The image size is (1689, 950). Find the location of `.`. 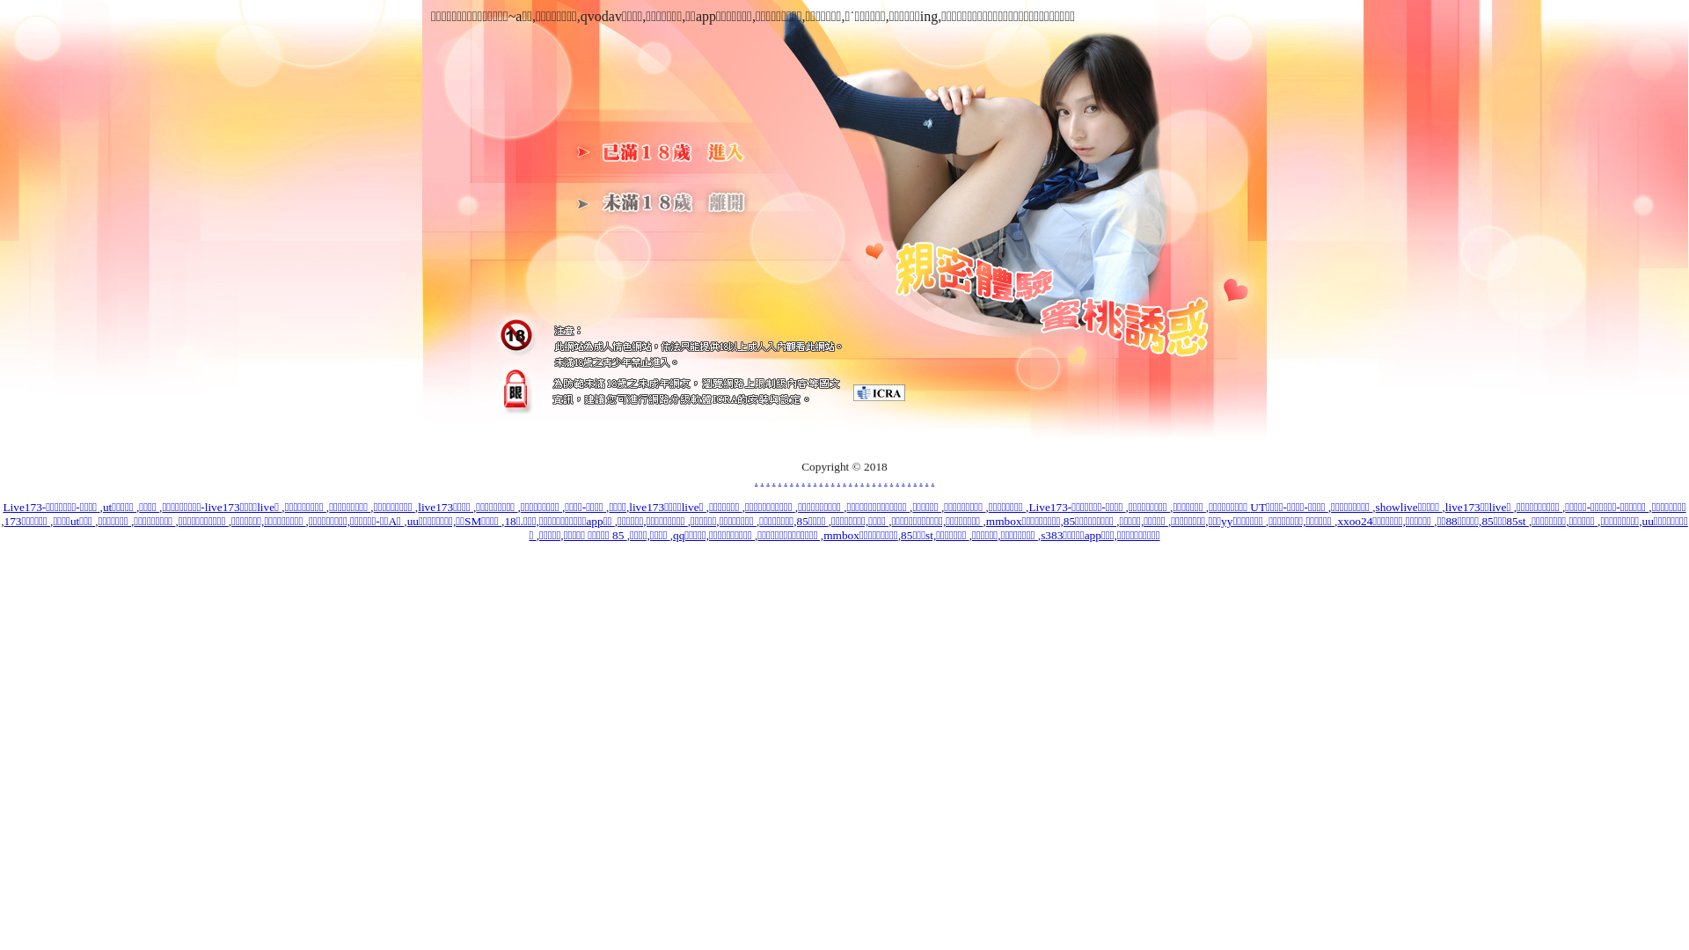

. is located at coordinates (932, 480).